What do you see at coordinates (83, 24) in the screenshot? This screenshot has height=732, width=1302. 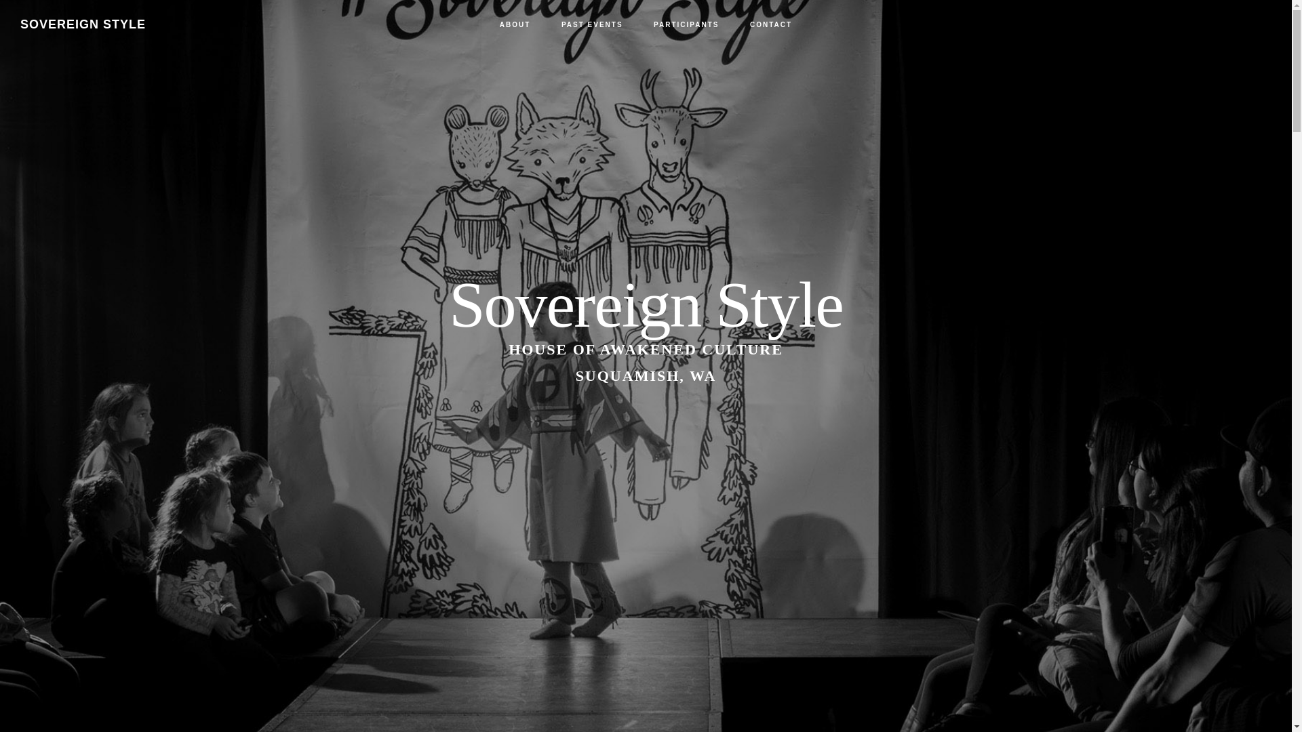 I see `SOVEREIGN STYLE` at bounding box center [83, 24].